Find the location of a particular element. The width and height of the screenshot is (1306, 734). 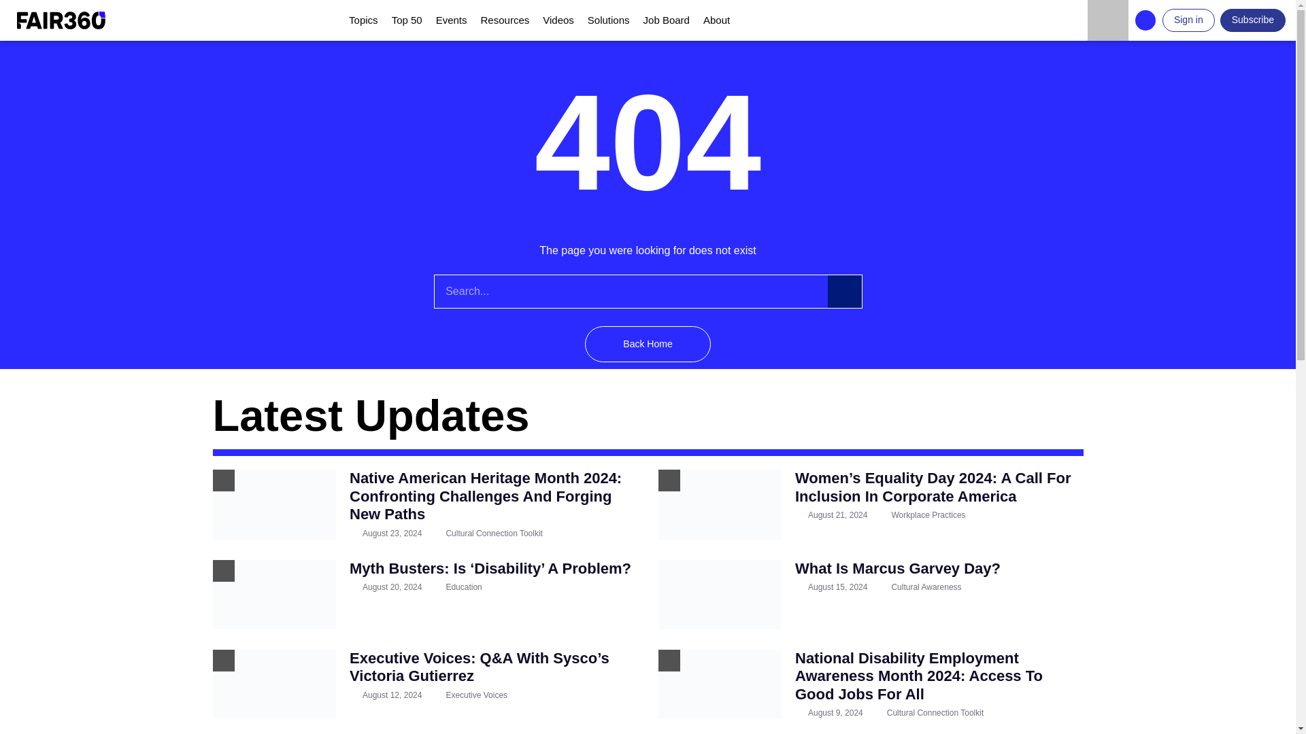

Top 50 is located at coordinates (407, 20).